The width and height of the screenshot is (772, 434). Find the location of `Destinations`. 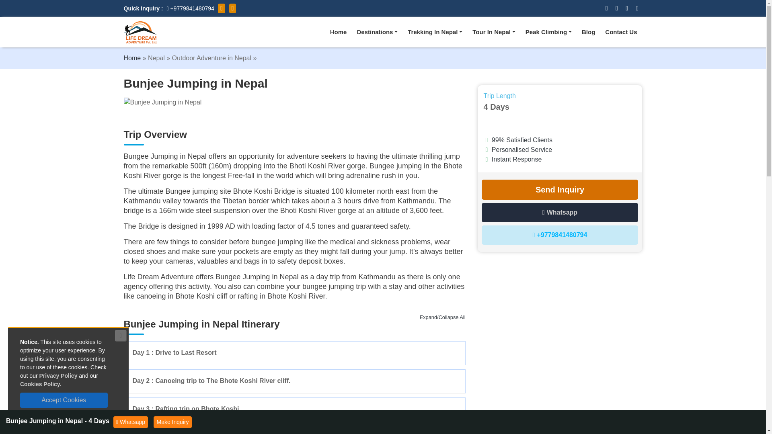

Destinations is located at coordinates (377, 32).